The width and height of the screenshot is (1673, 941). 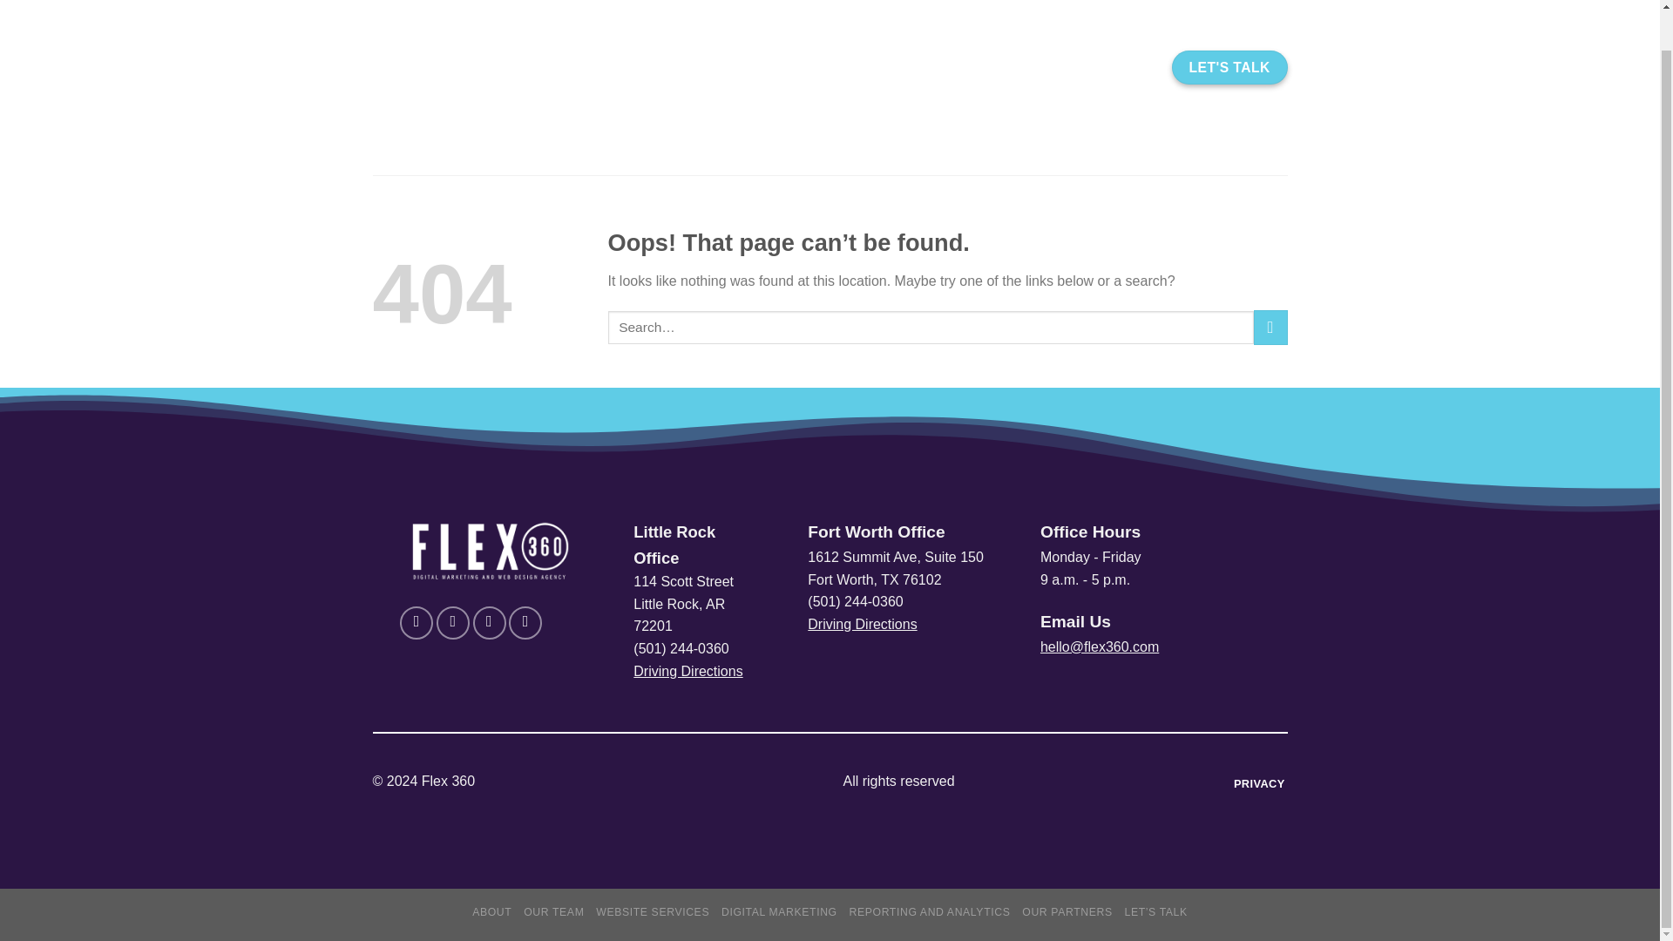 What do you see at coordinates (1067, 912) in the screenshot?
I see `OUR PARTNERS` at bounding box center [1067, 912].